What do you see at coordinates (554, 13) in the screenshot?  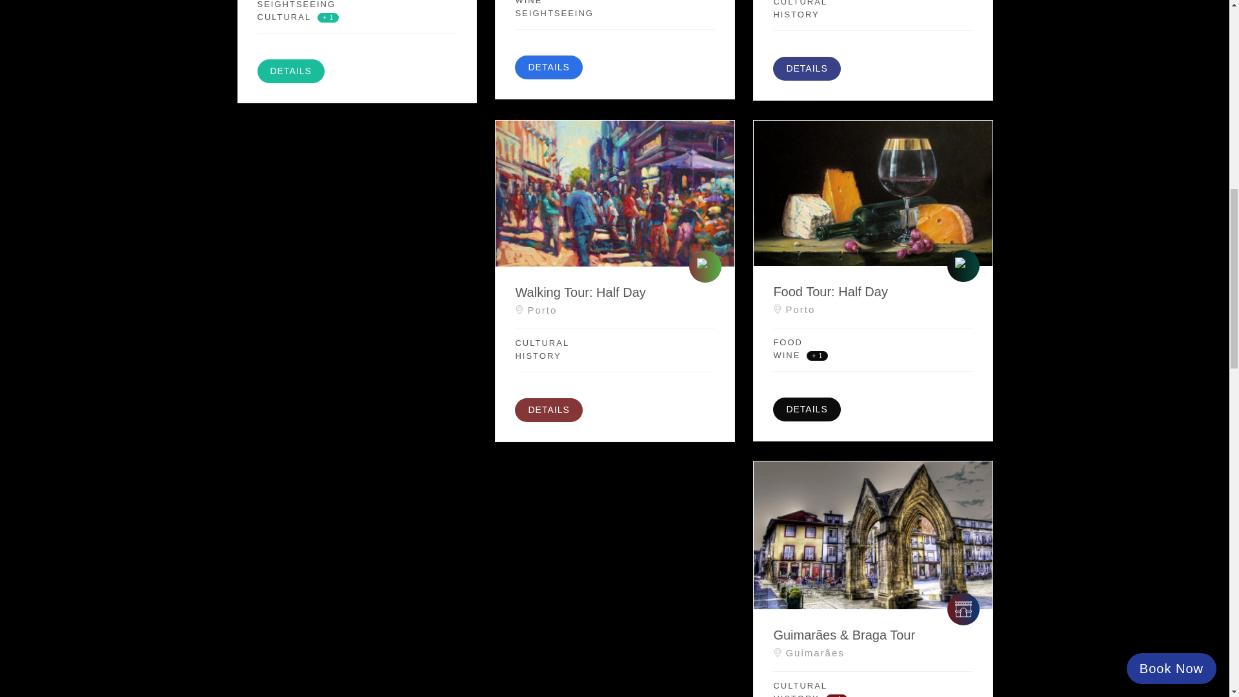 I see `SEIGHTSEEING` at bounding box center [554, 13].